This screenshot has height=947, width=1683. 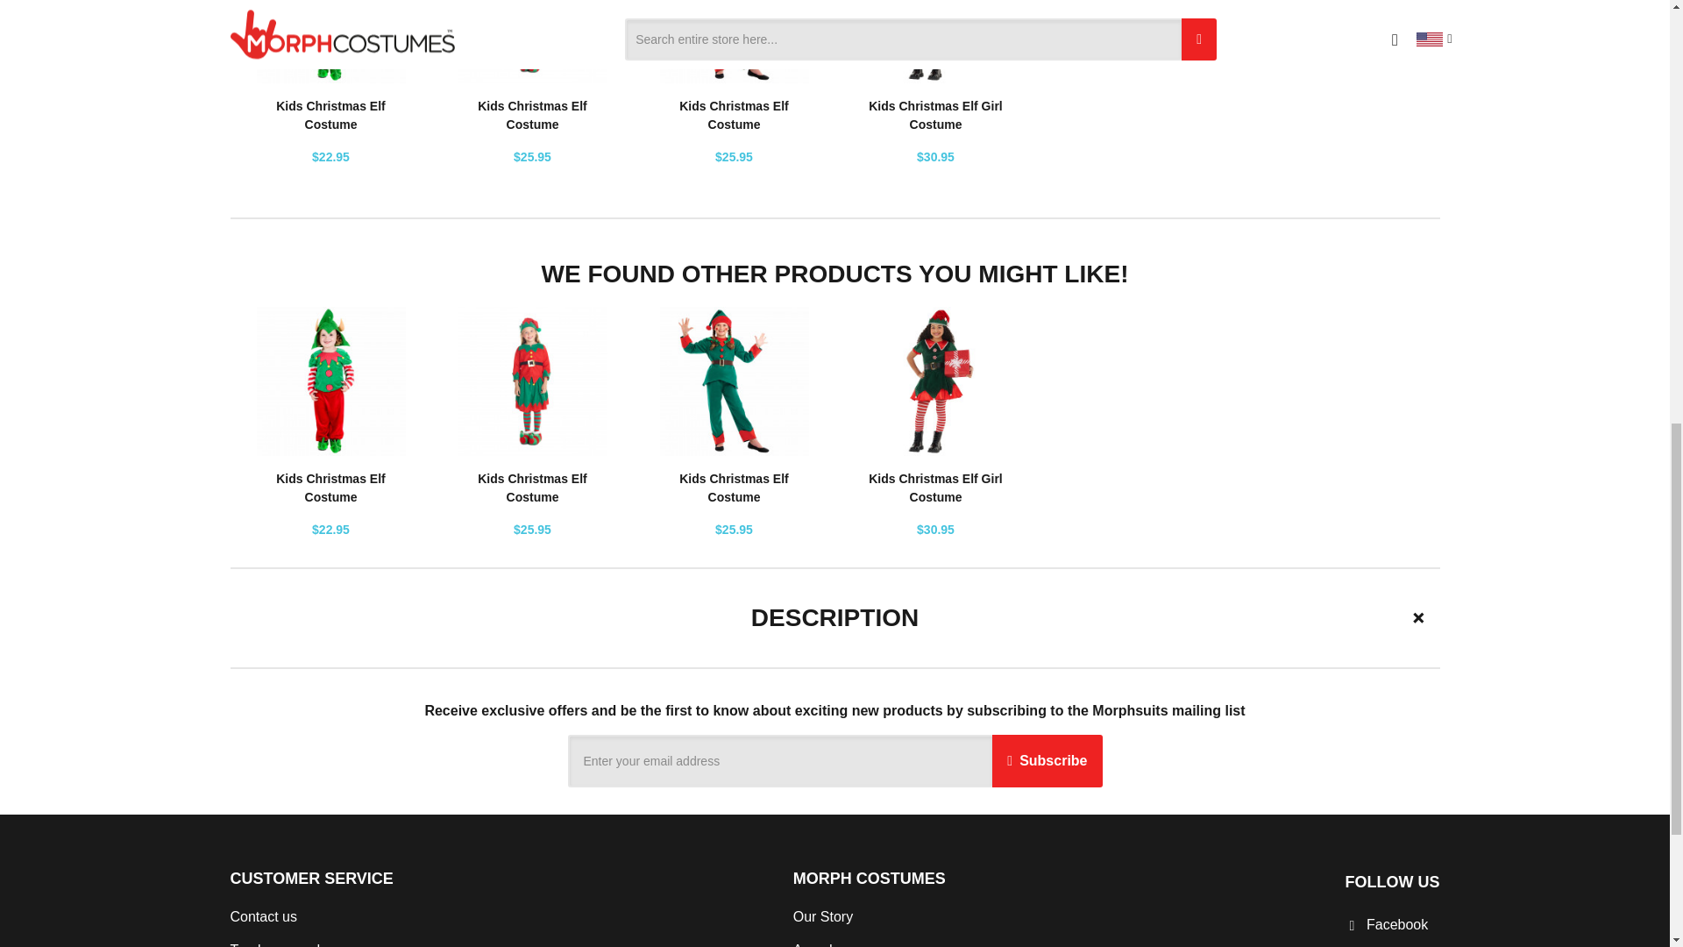 What do you see at coordinates (733, 116) in the screenshot?
I see `Kids Christmas Elf Costume` at bounding box center [733, 116].